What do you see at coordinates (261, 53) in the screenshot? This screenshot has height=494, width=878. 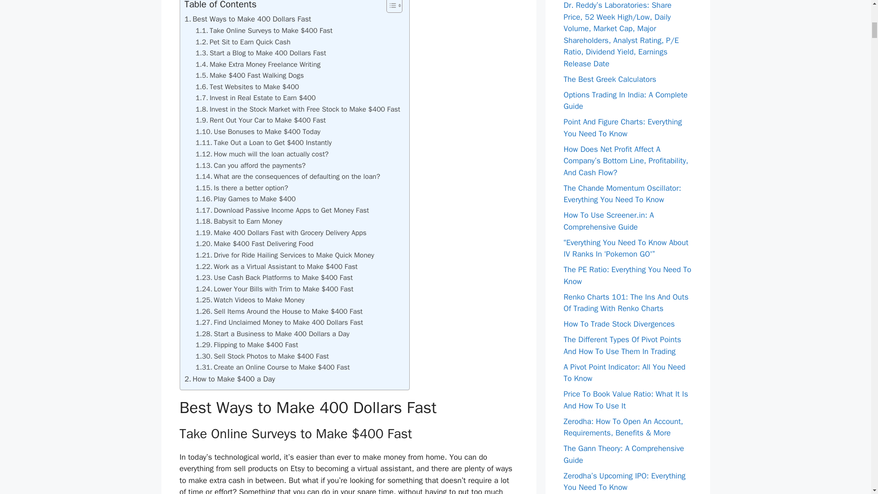 I see `Start a Blog to Make 400 Dollars Fast` at bounding box center [261, 53].